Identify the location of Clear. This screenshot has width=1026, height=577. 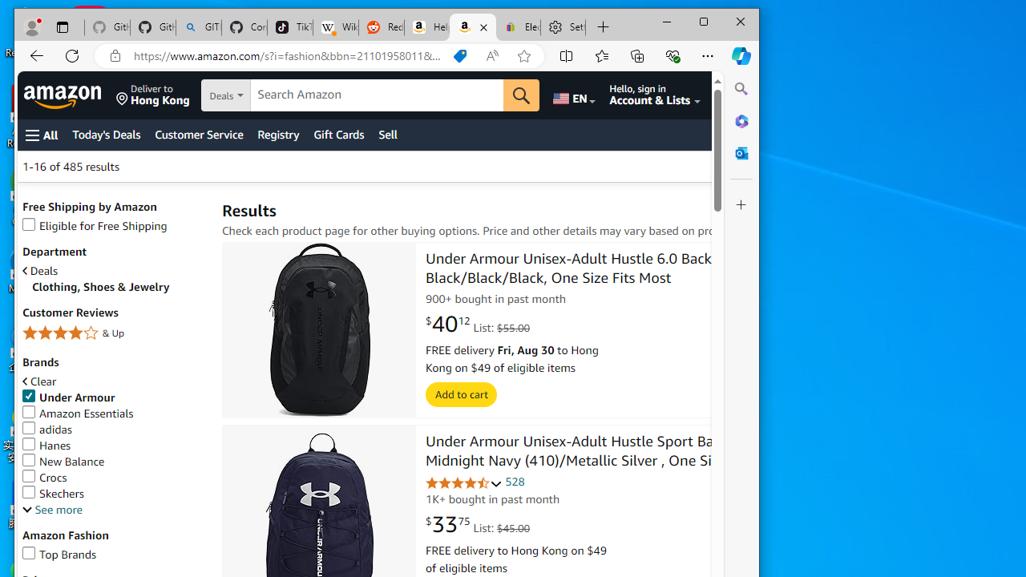
(39, 381).